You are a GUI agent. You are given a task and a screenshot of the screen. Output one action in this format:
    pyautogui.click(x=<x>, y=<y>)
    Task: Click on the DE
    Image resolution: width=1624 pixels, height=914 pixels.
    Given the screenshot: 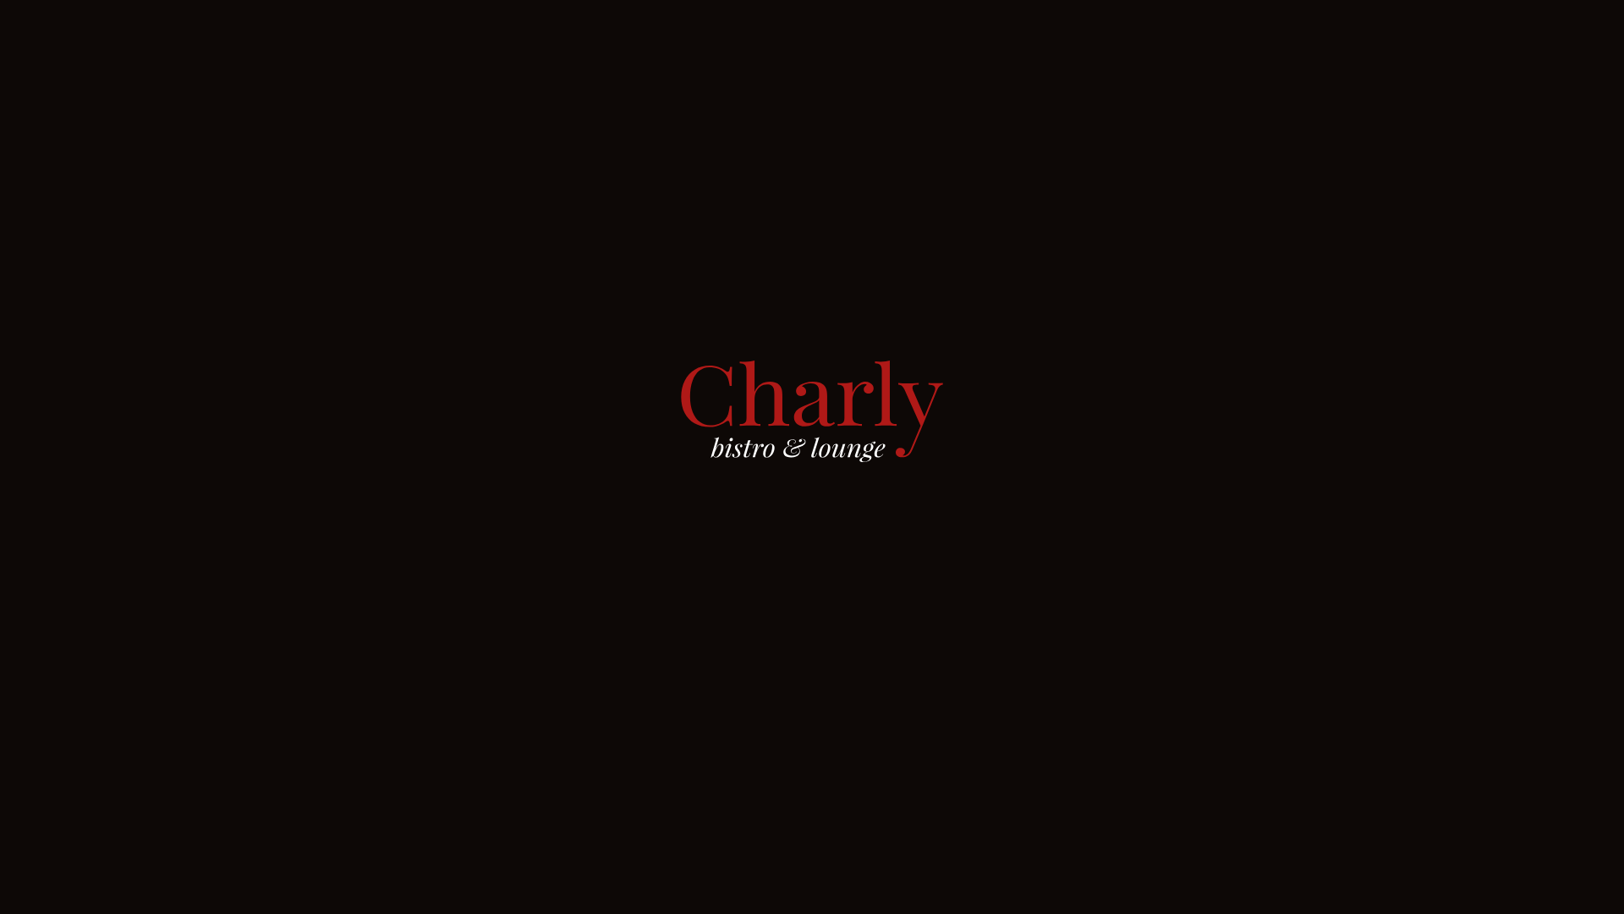 What is the action you would take?
    pyautogui.click(x=125, y=892)
    